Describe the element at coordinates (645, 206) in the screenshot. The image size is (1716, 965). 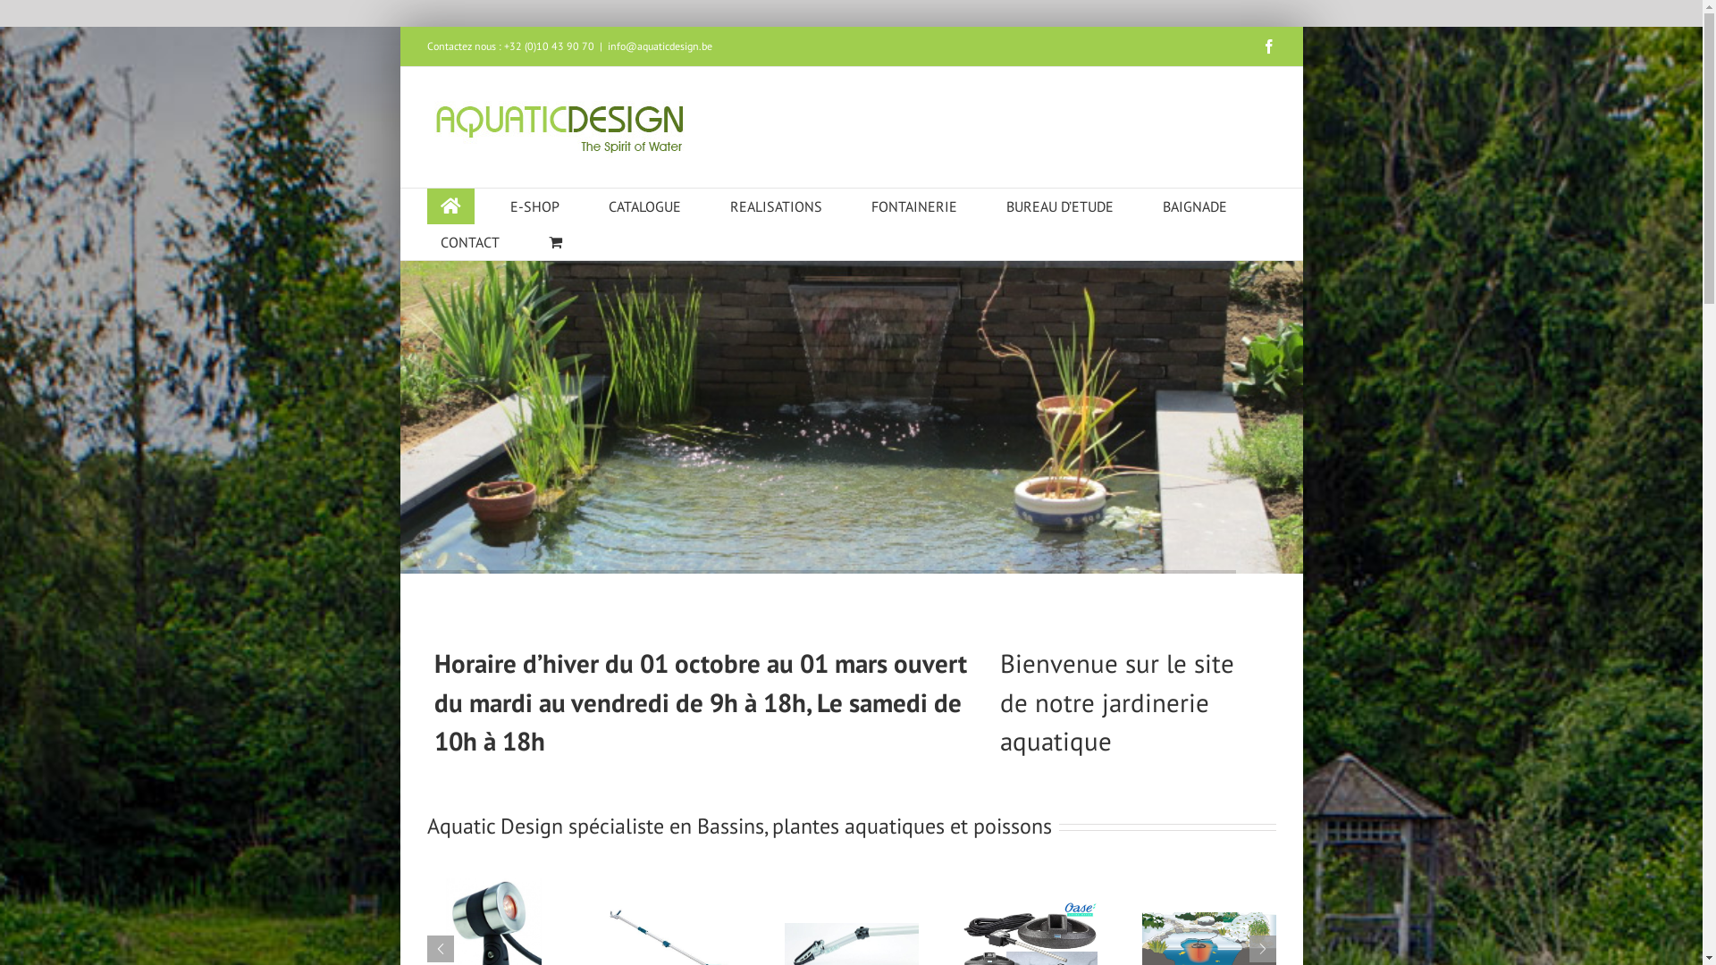
I see `CATALOGUE` at that location.